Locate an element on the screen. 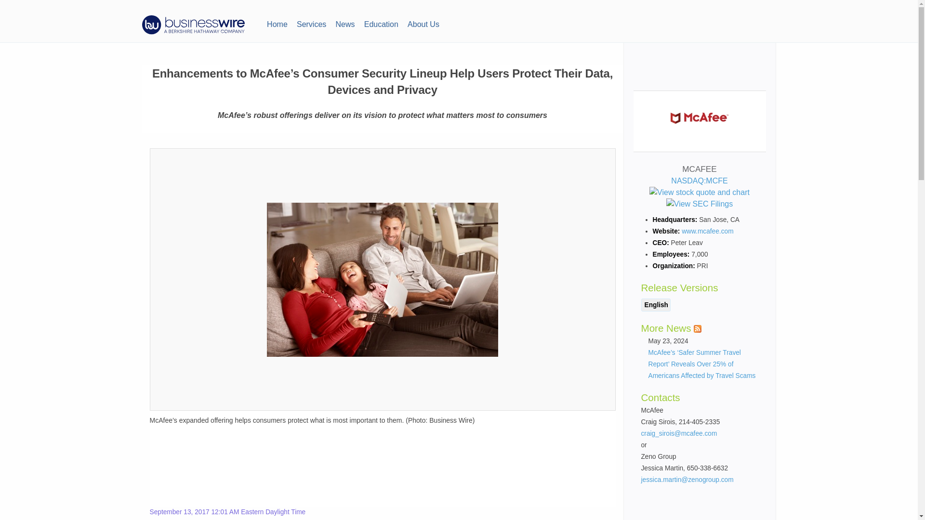 The image size is (925, 520). View SEC Filings is located at coordinates (699, 204).